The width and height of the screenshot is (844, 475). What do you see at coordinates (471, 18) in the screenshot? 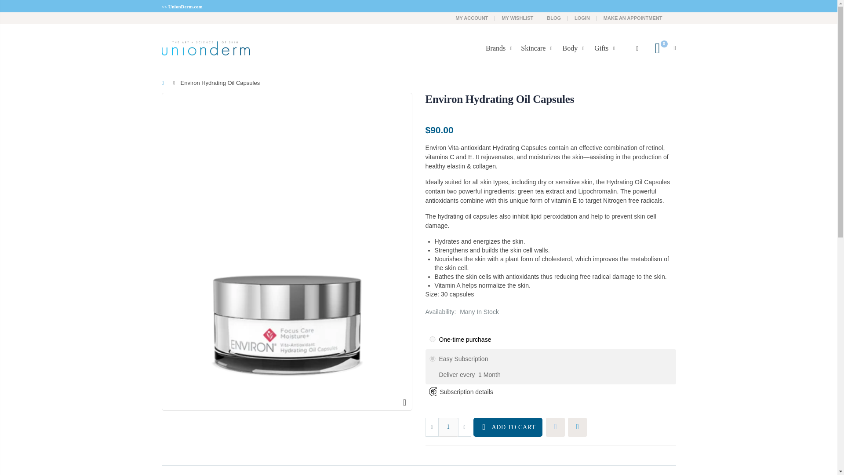
I see `MY ACCOUNT` at bounding box center [471, 18].